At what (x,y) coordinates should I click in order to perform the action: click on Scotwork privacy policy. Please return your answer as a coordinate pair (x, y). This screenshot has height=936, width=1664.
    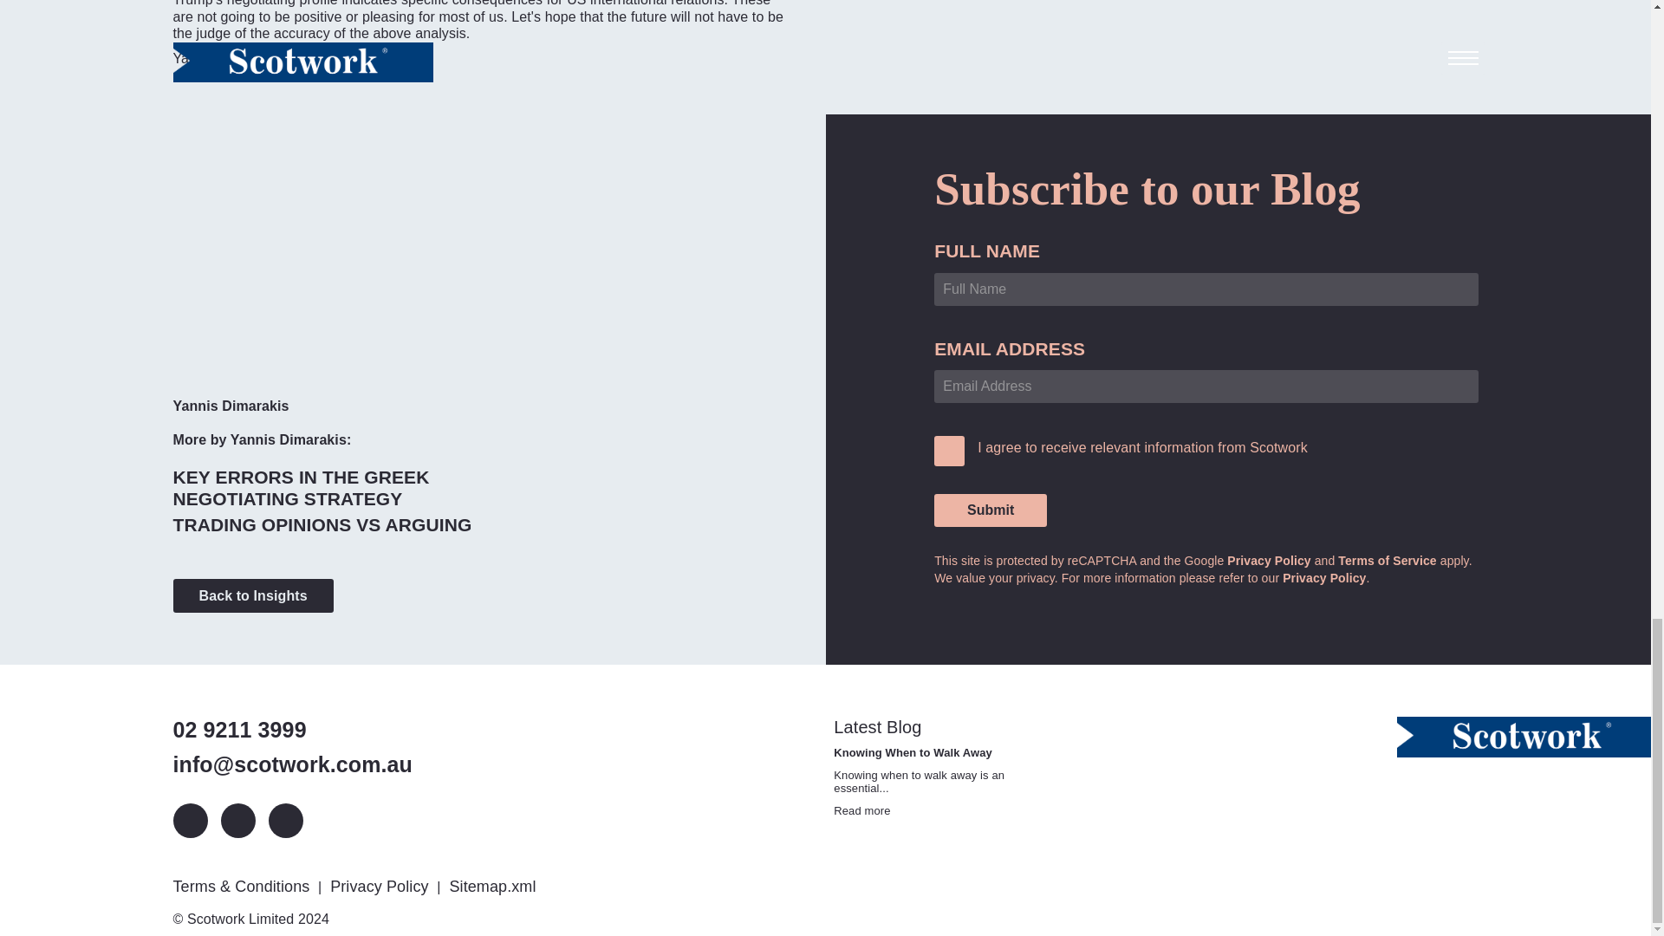
    Looking at the image, I should click on (1324, 577).